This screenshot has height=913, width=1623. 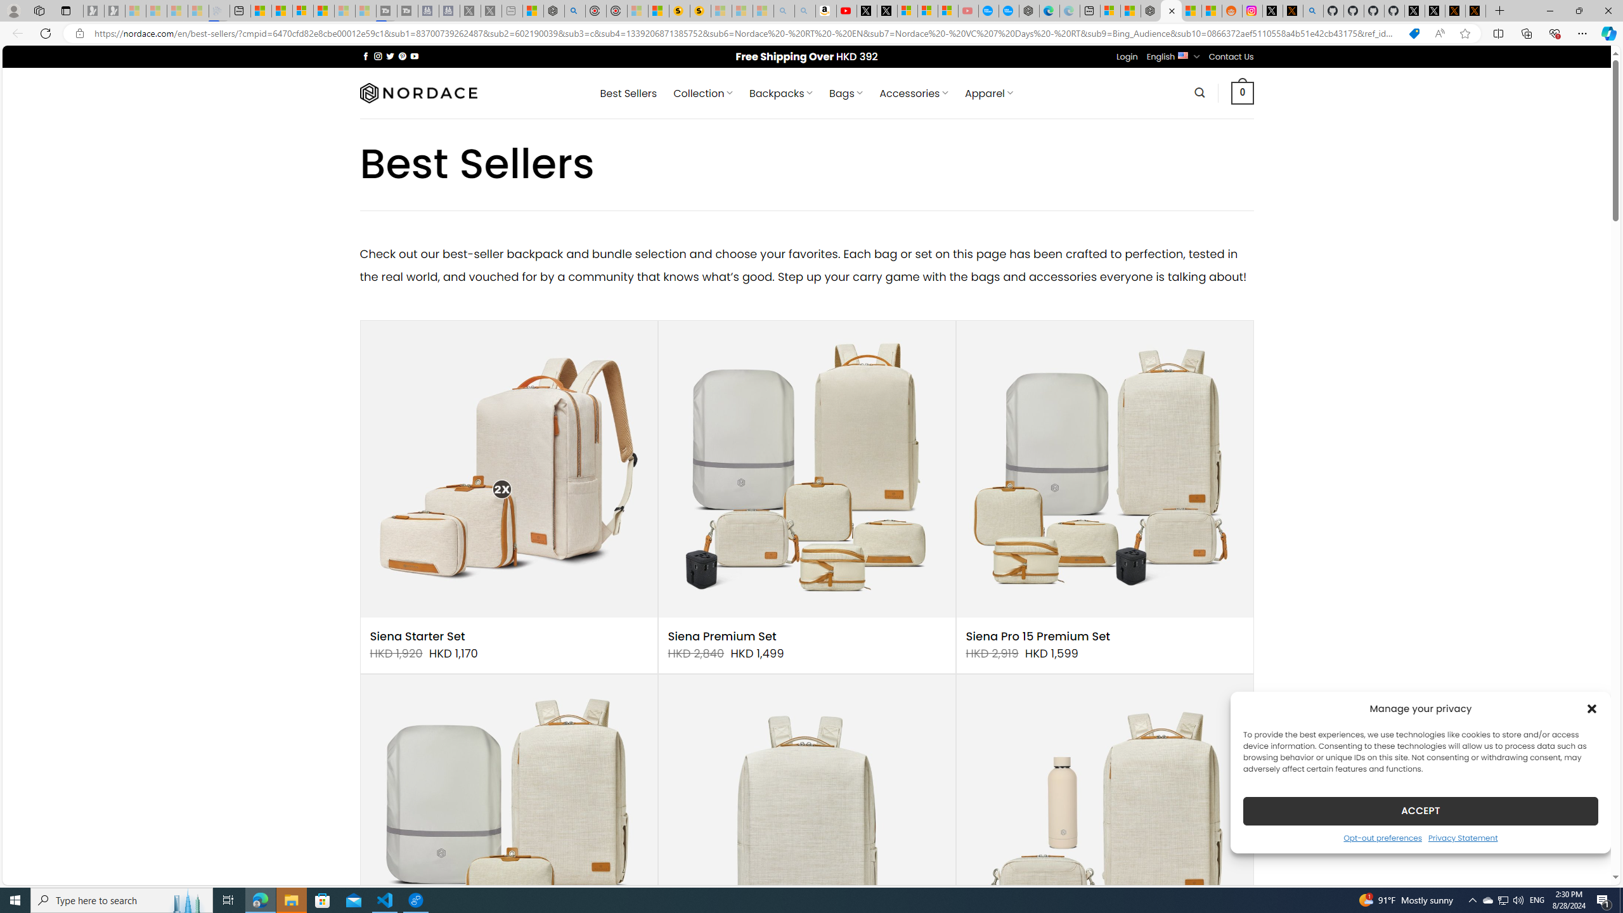 I want to click on Profile / X, so click(x=1414, y=11).